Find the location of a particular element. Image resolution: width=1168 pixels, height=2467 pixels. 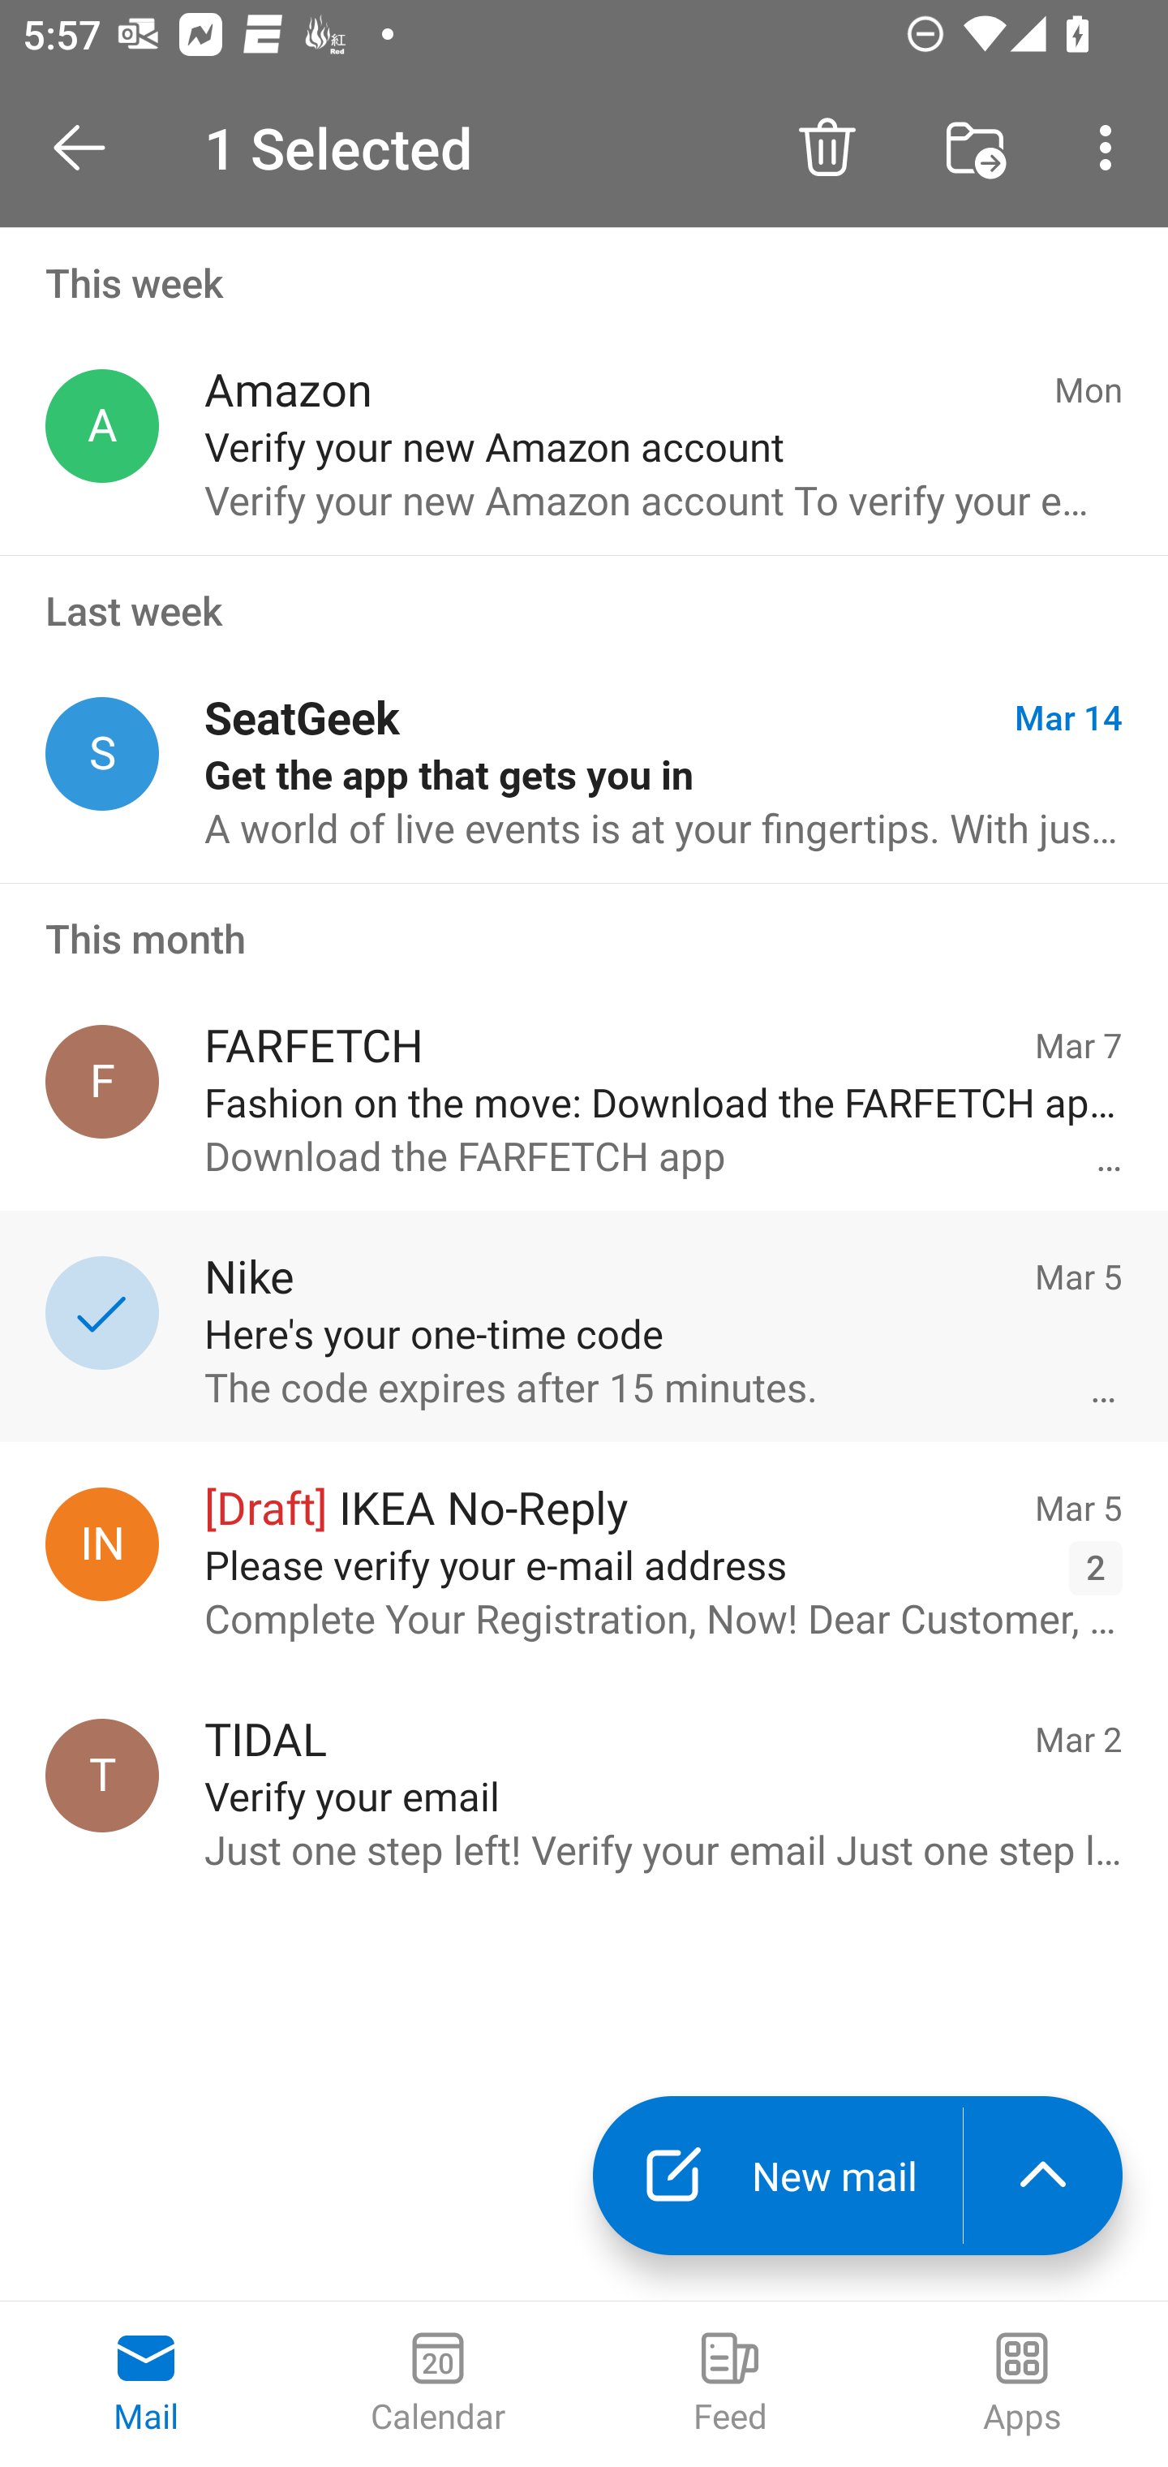

Empty Deleted is located at coordinates (964, 148).